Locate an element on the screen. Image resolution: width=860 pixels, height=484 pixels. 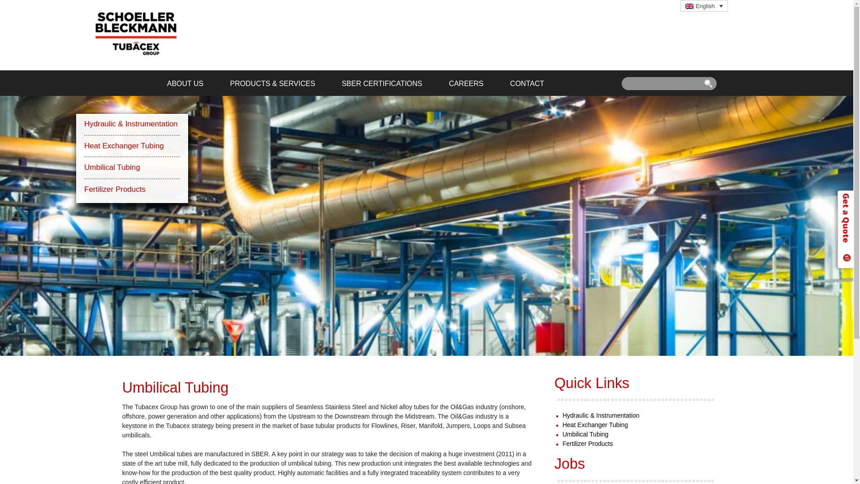
Heat Exchanger Tubing is located at coordinates (132, 147).